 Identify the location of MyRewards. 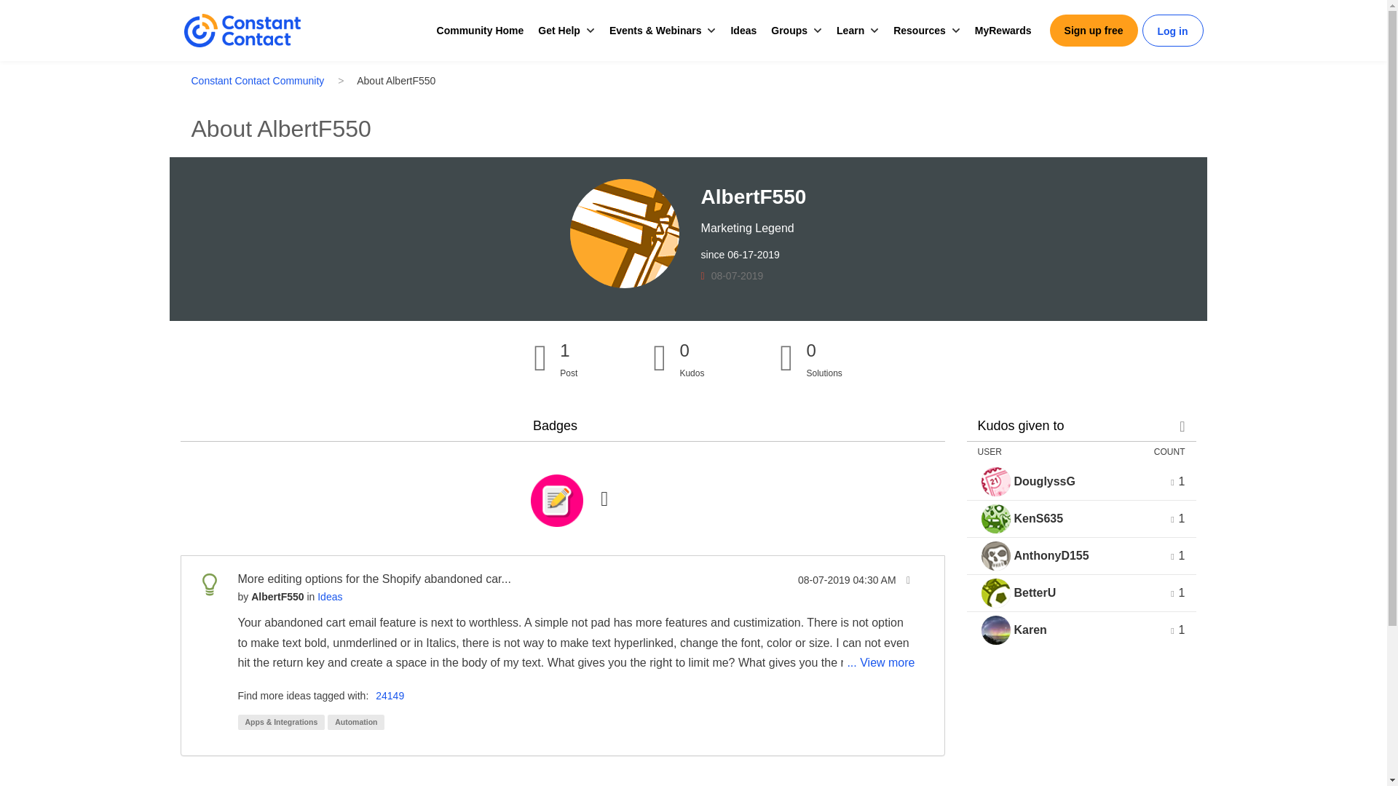
(1003, 31).